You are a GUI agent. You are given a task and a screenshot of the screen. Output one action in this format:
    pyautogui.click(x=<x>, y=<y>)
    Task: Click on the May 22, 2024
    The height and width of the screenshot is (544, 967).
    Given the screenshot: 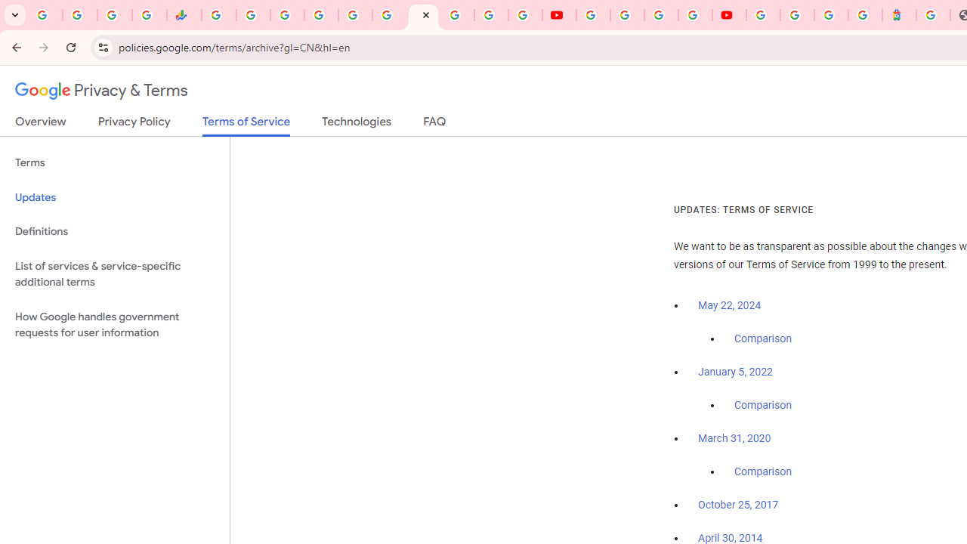 What is the action you would take?
    pyautogui.click(x=730, y=305)
    